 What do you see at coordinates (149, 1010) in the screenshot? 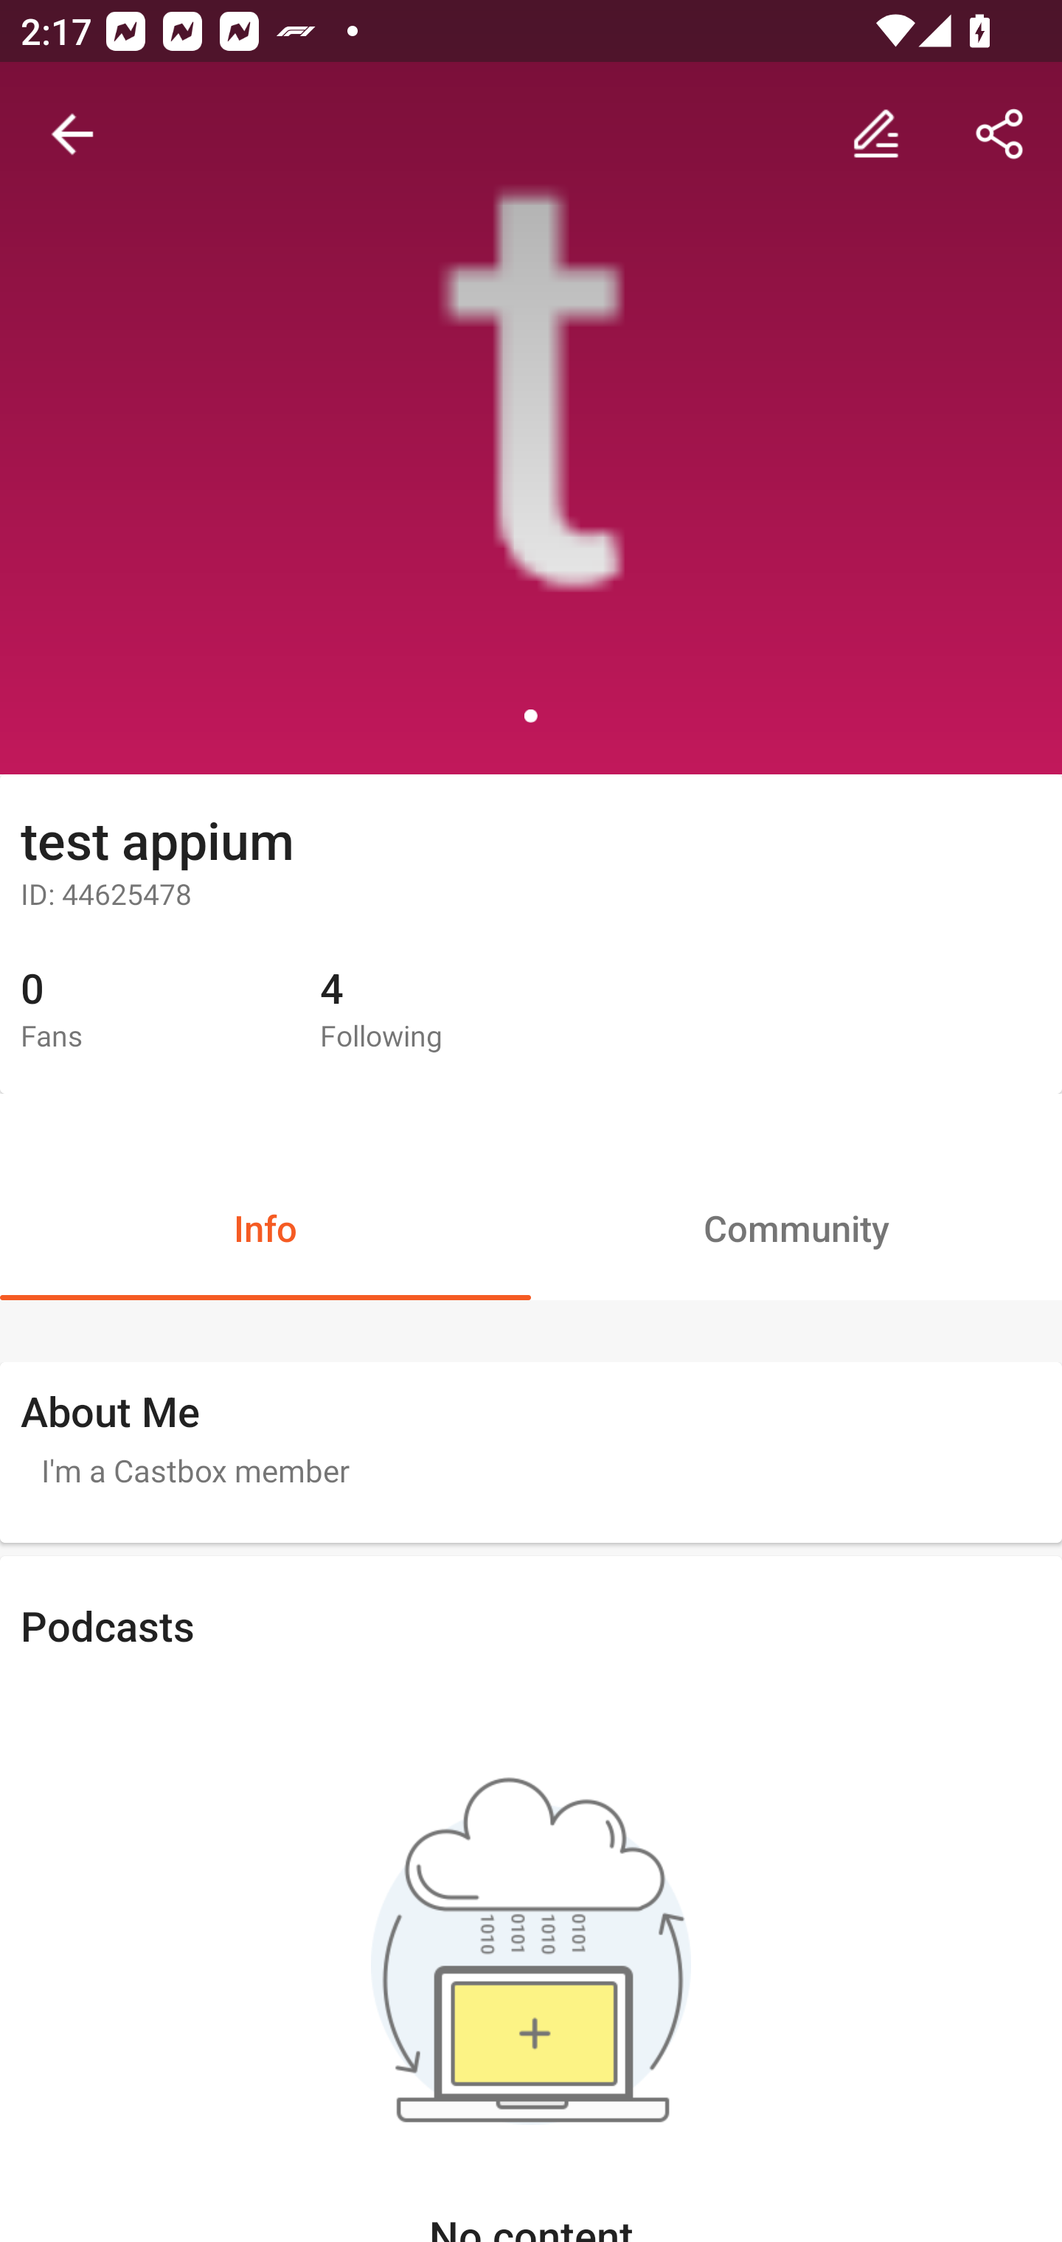
I see `0 Fans` at bounding box center [149, 1010].